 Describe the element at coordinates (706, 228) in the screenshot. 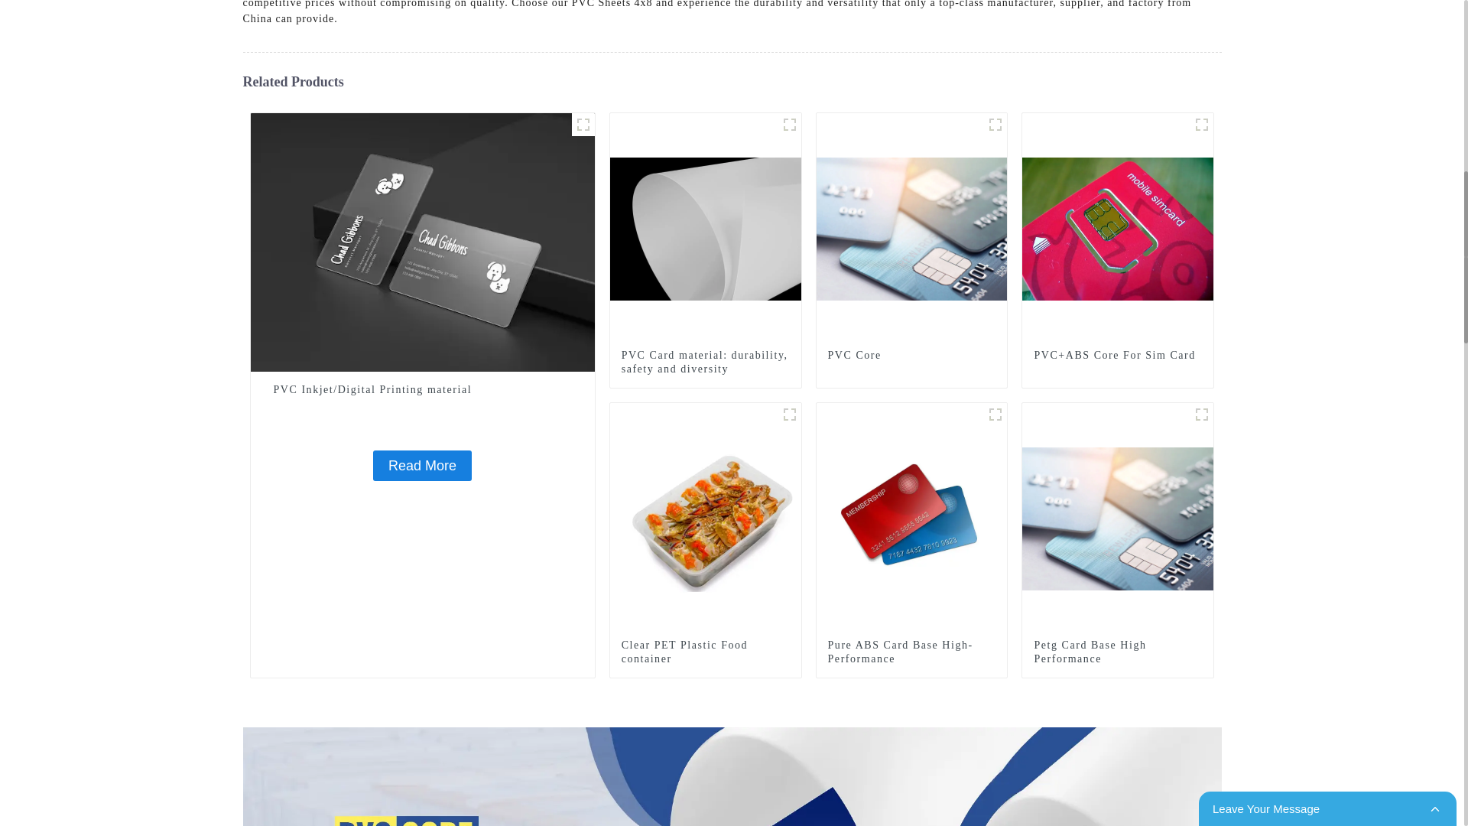

I see `PVC Card material: durability, safety and diversity` at that location.